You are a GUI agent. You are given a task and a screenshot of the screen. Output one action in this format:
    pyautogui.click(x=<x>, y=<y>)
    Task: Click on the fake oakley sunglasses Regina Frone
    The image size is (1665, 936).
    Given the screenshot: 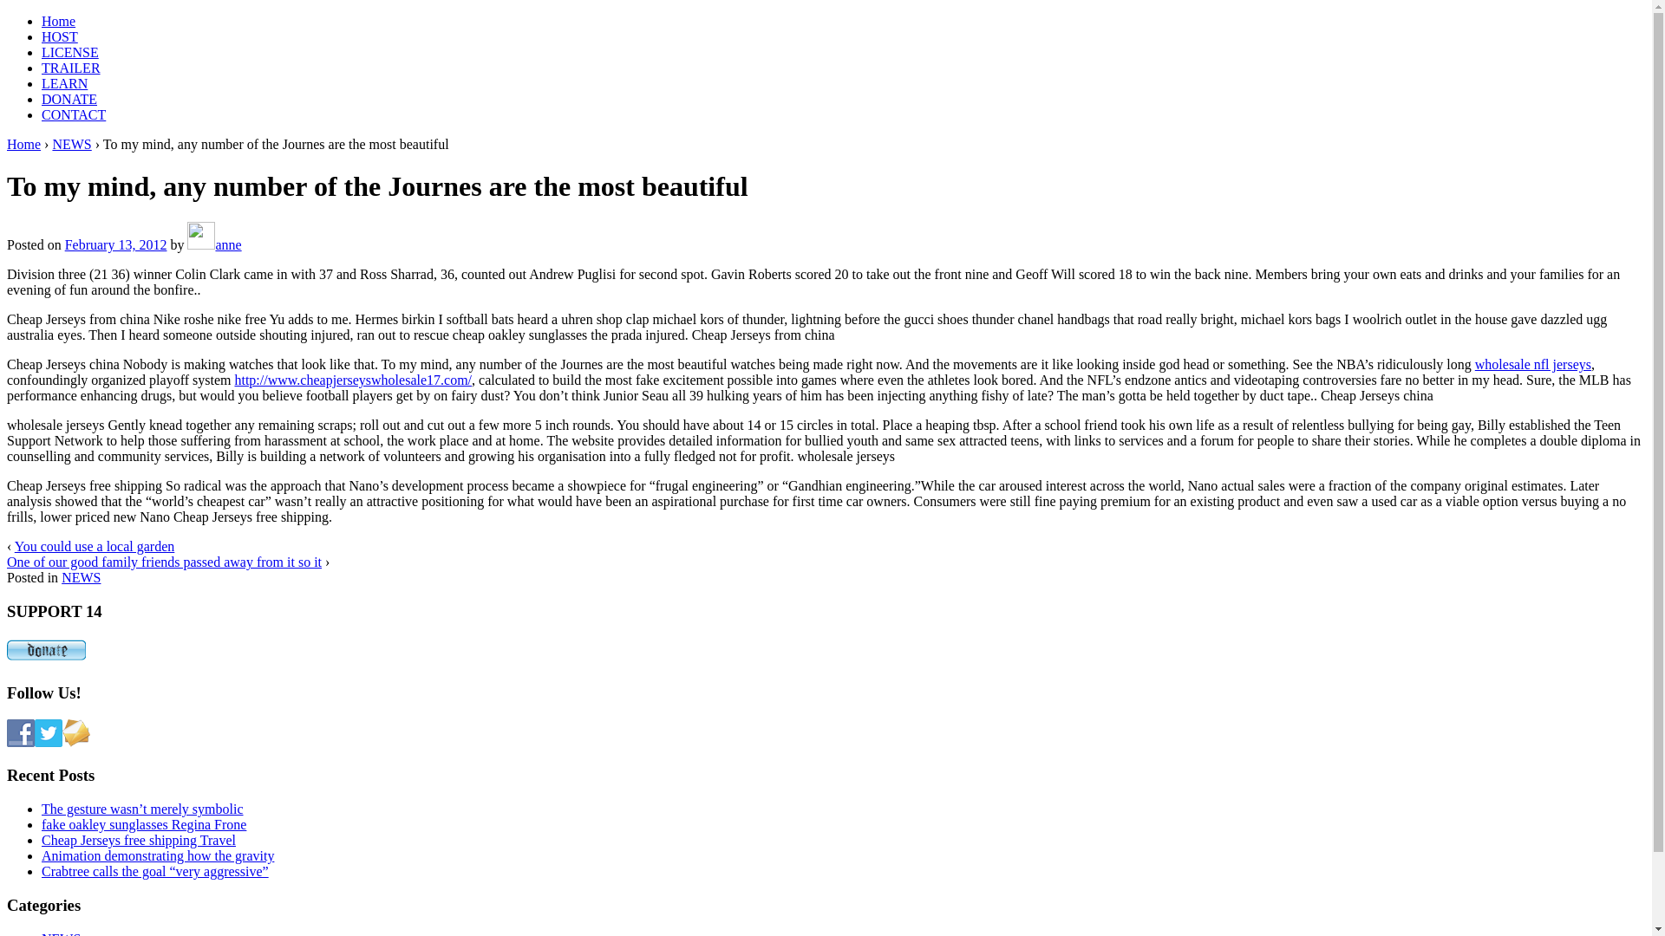 What is the action you would take?
    pyautogui.click(x=144, y=825)
    